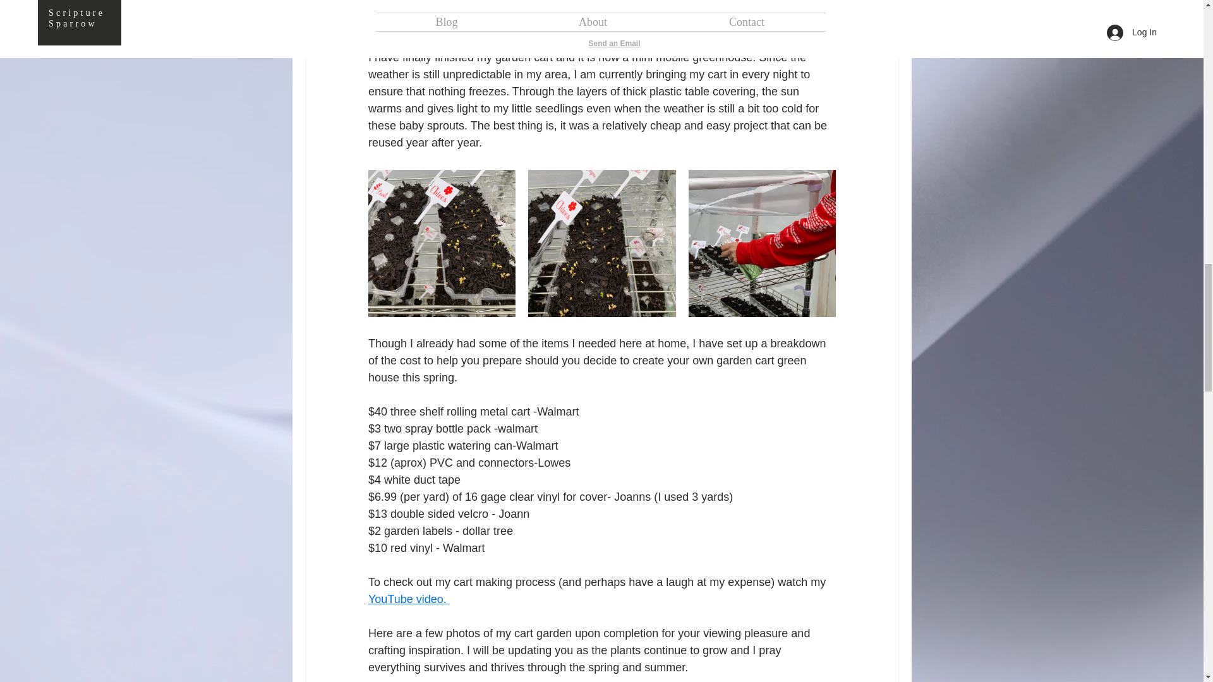 The height and width of the screenshot is (682, 1213). I want to click on YouTube video. , so click(408, 599).